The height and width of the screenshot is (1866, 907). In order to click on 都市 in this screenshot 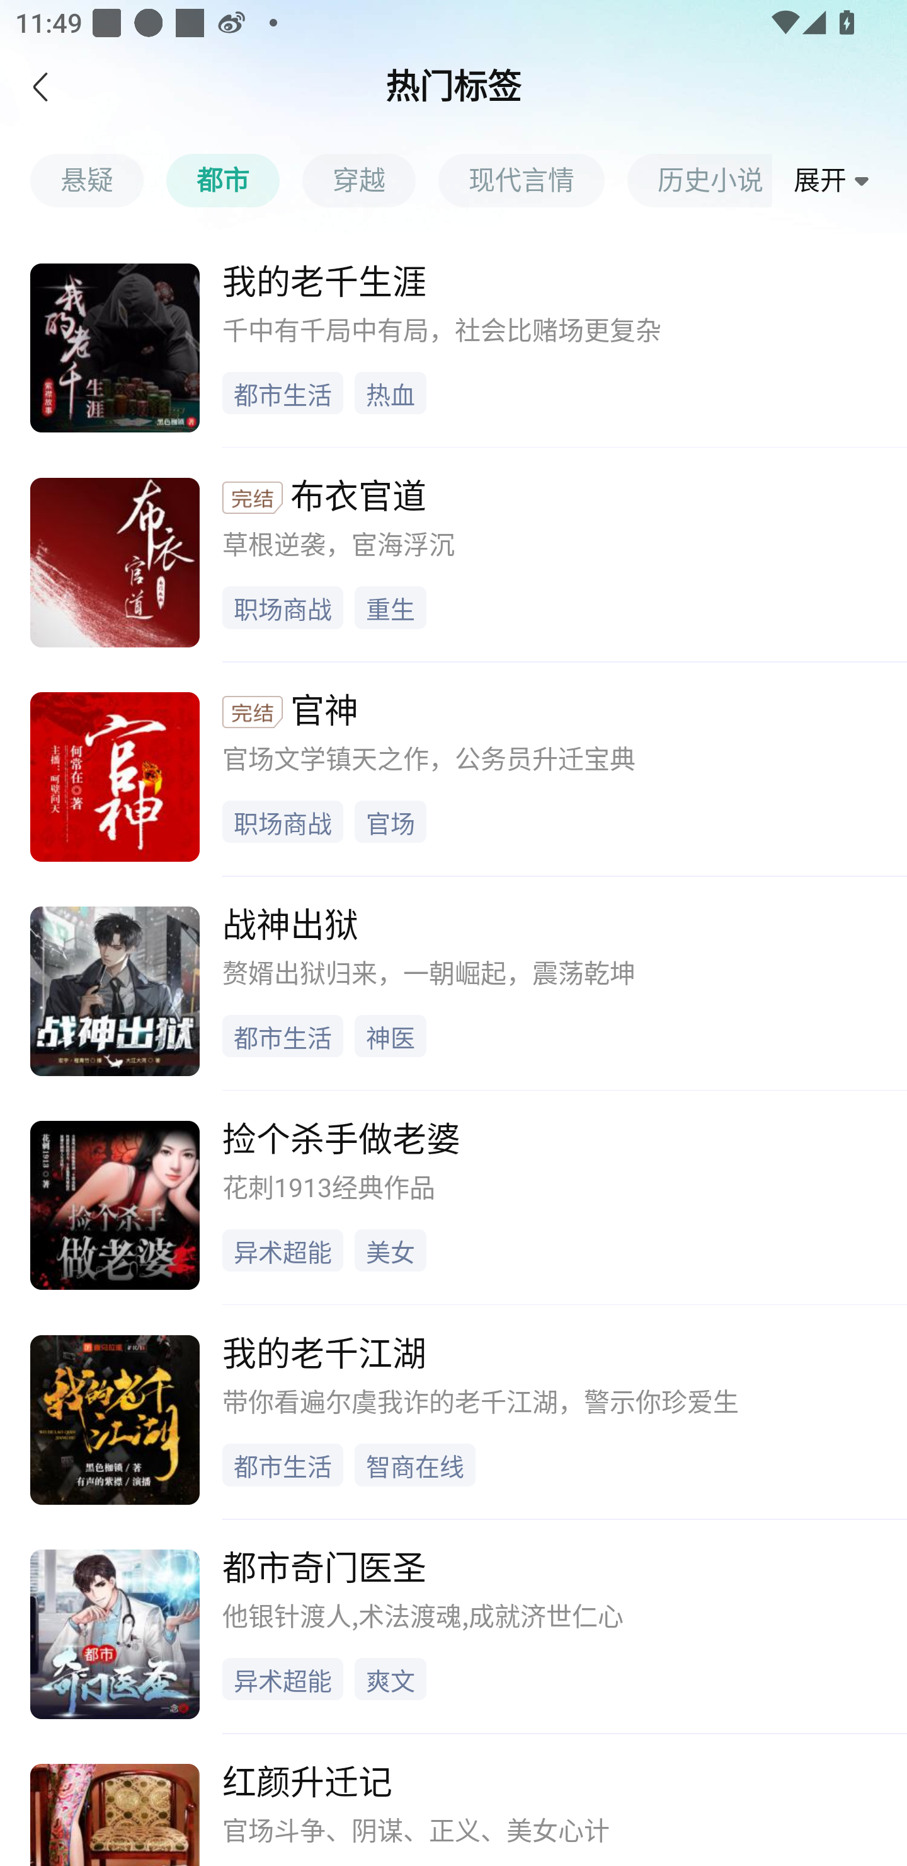, I will do `click(234, 180)`.